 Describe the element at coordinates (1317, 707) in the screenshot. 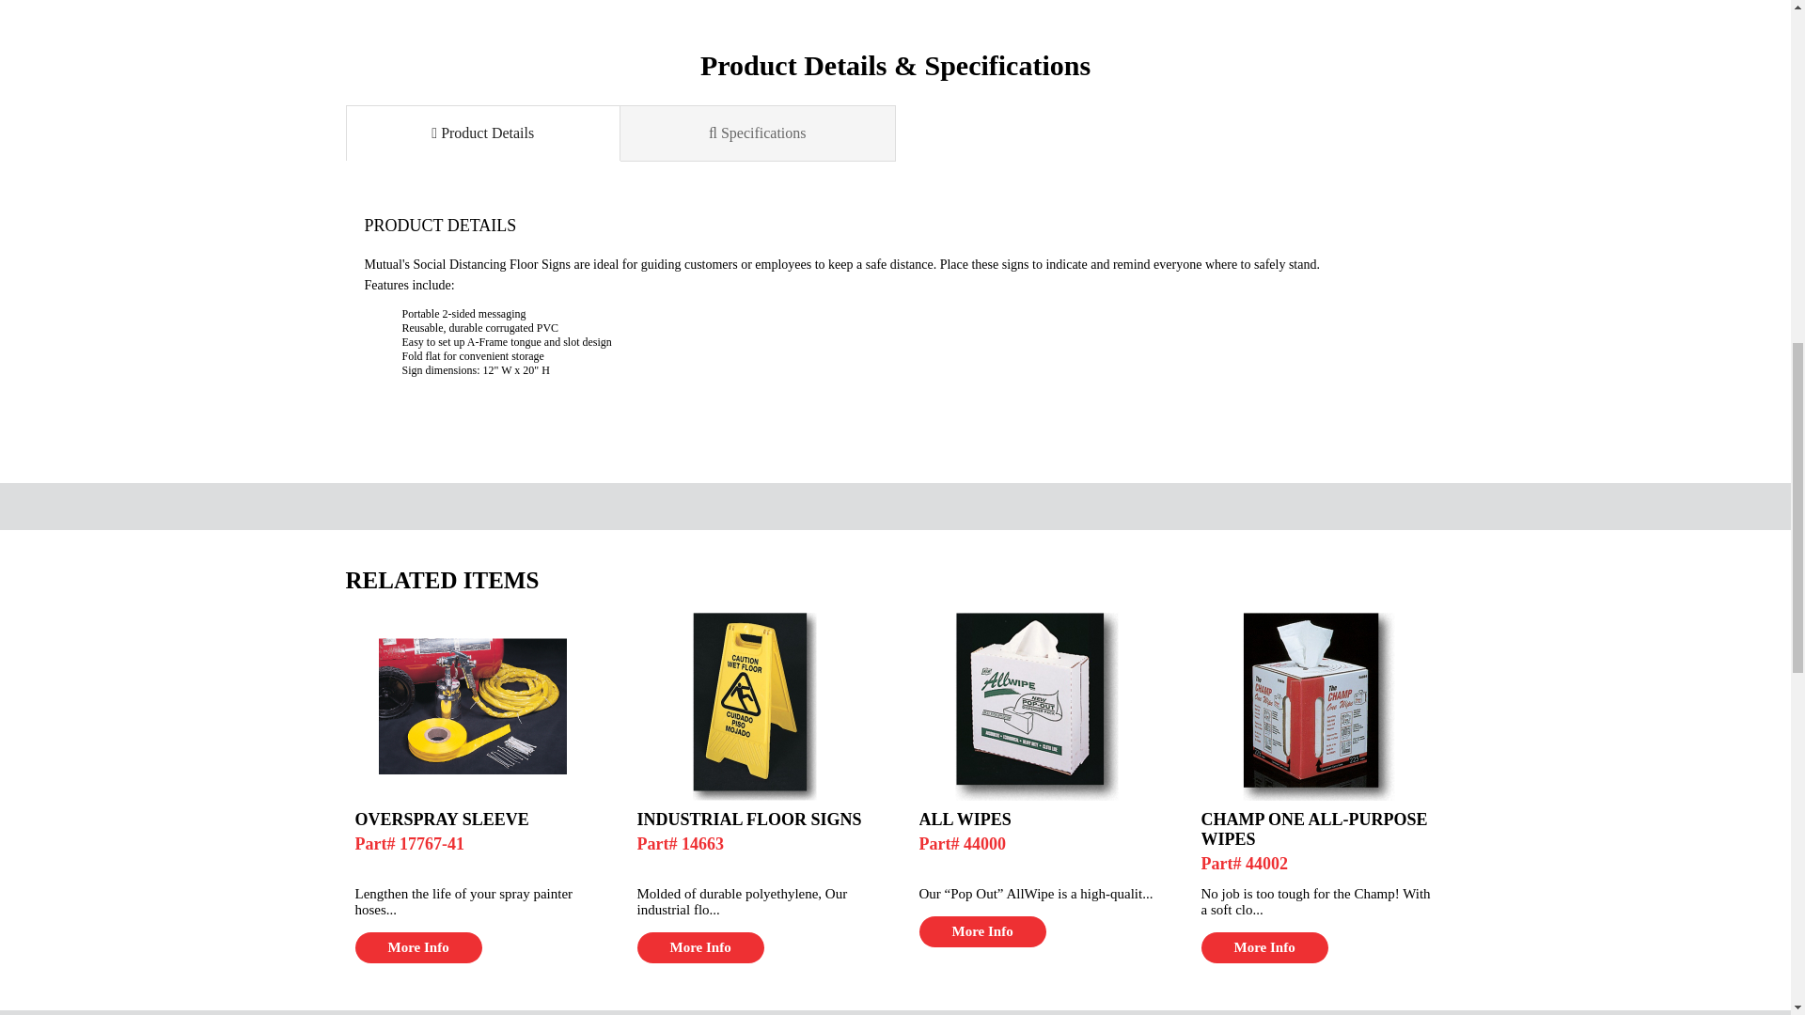

I see `44002, Champ One All-Purpose Wipes, MutualIndustries` at that location.